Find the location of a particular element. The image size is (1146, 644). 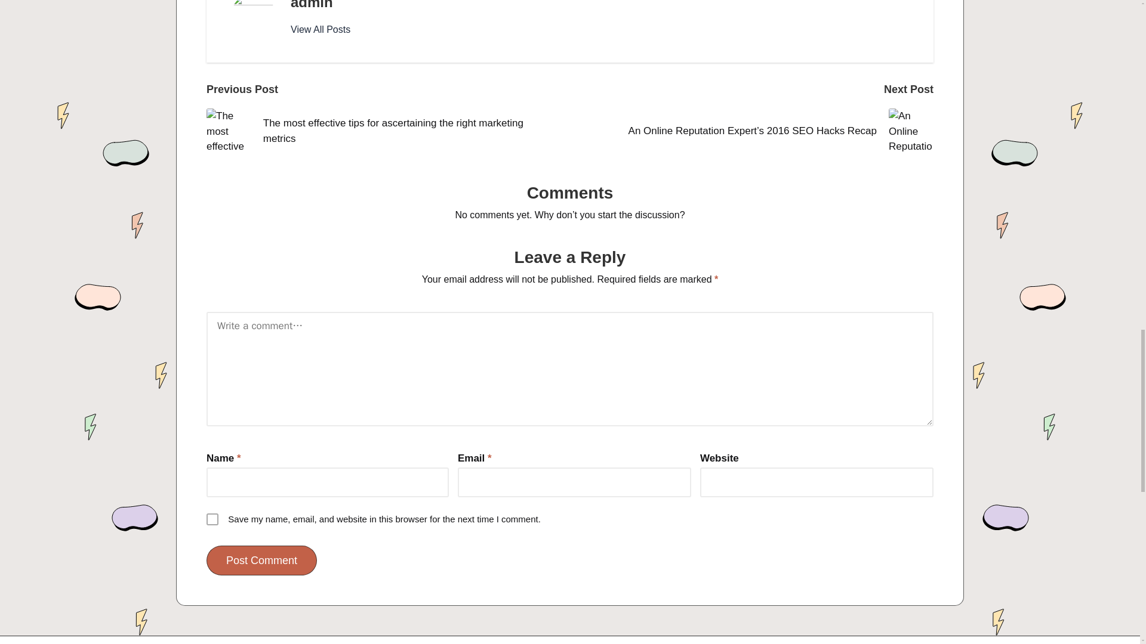

yes is located at coordinates (212, 519).